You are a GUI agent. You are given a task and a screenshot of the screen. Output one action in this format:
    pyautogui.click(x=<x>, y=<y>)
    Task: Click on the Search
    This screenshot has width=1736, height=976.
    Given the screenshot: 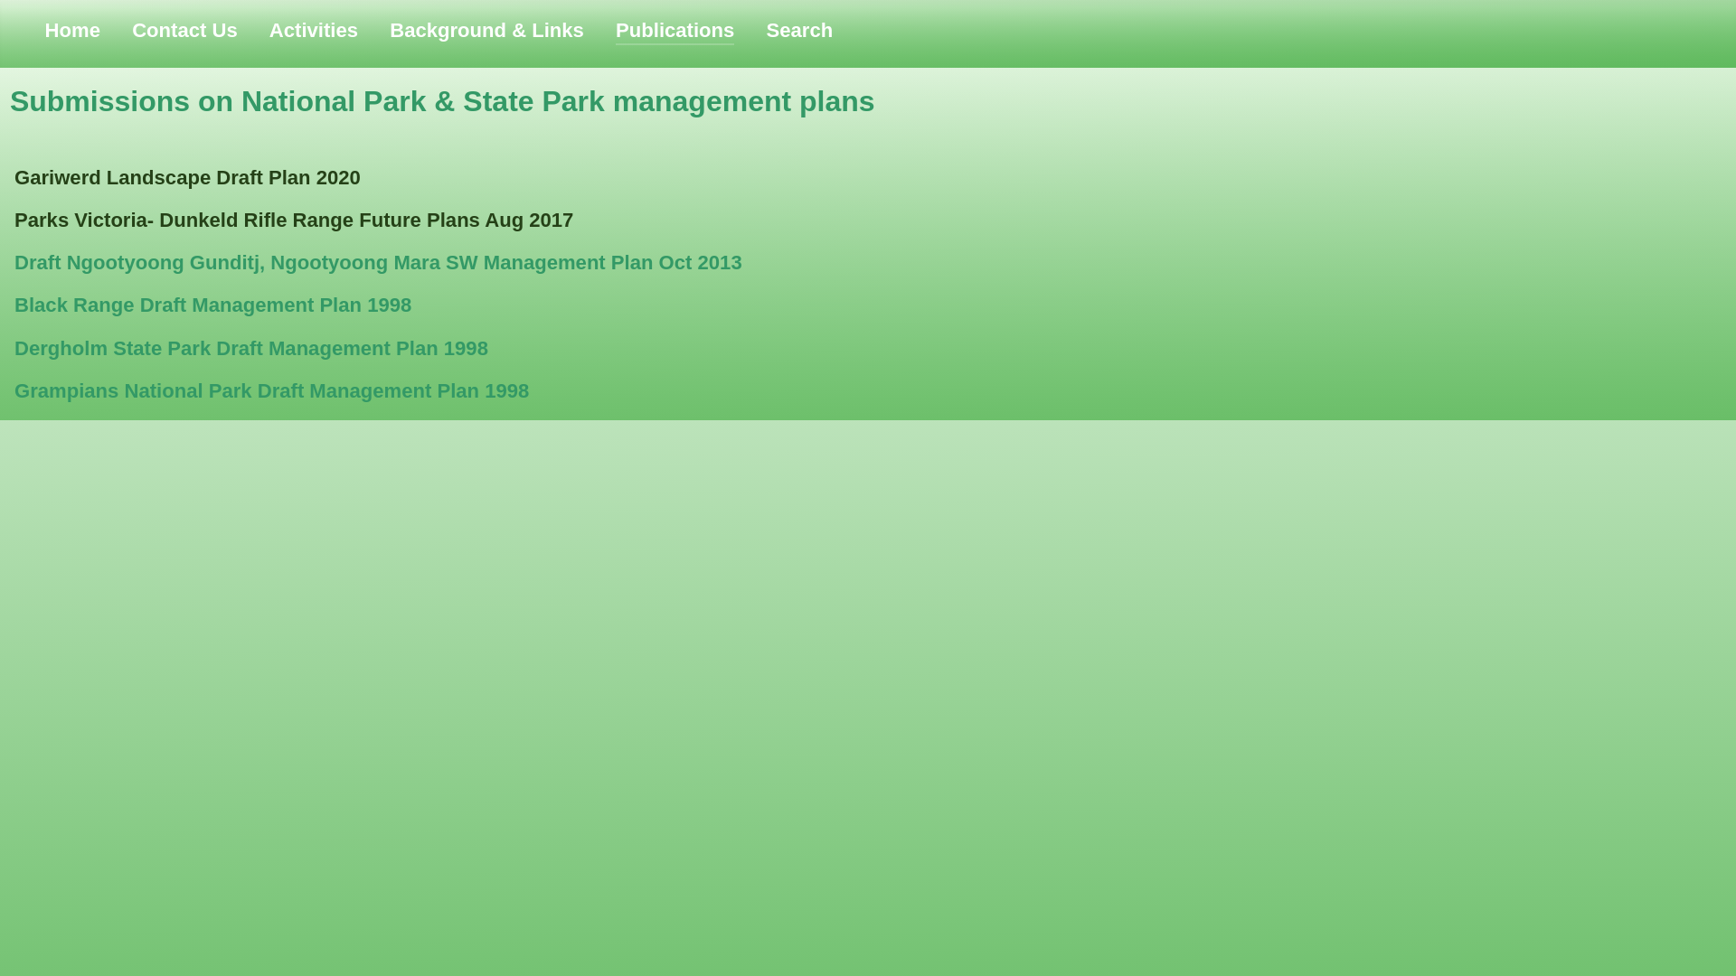 What is the action you would take?
    pyautogui.click(x=800, y=31)
    